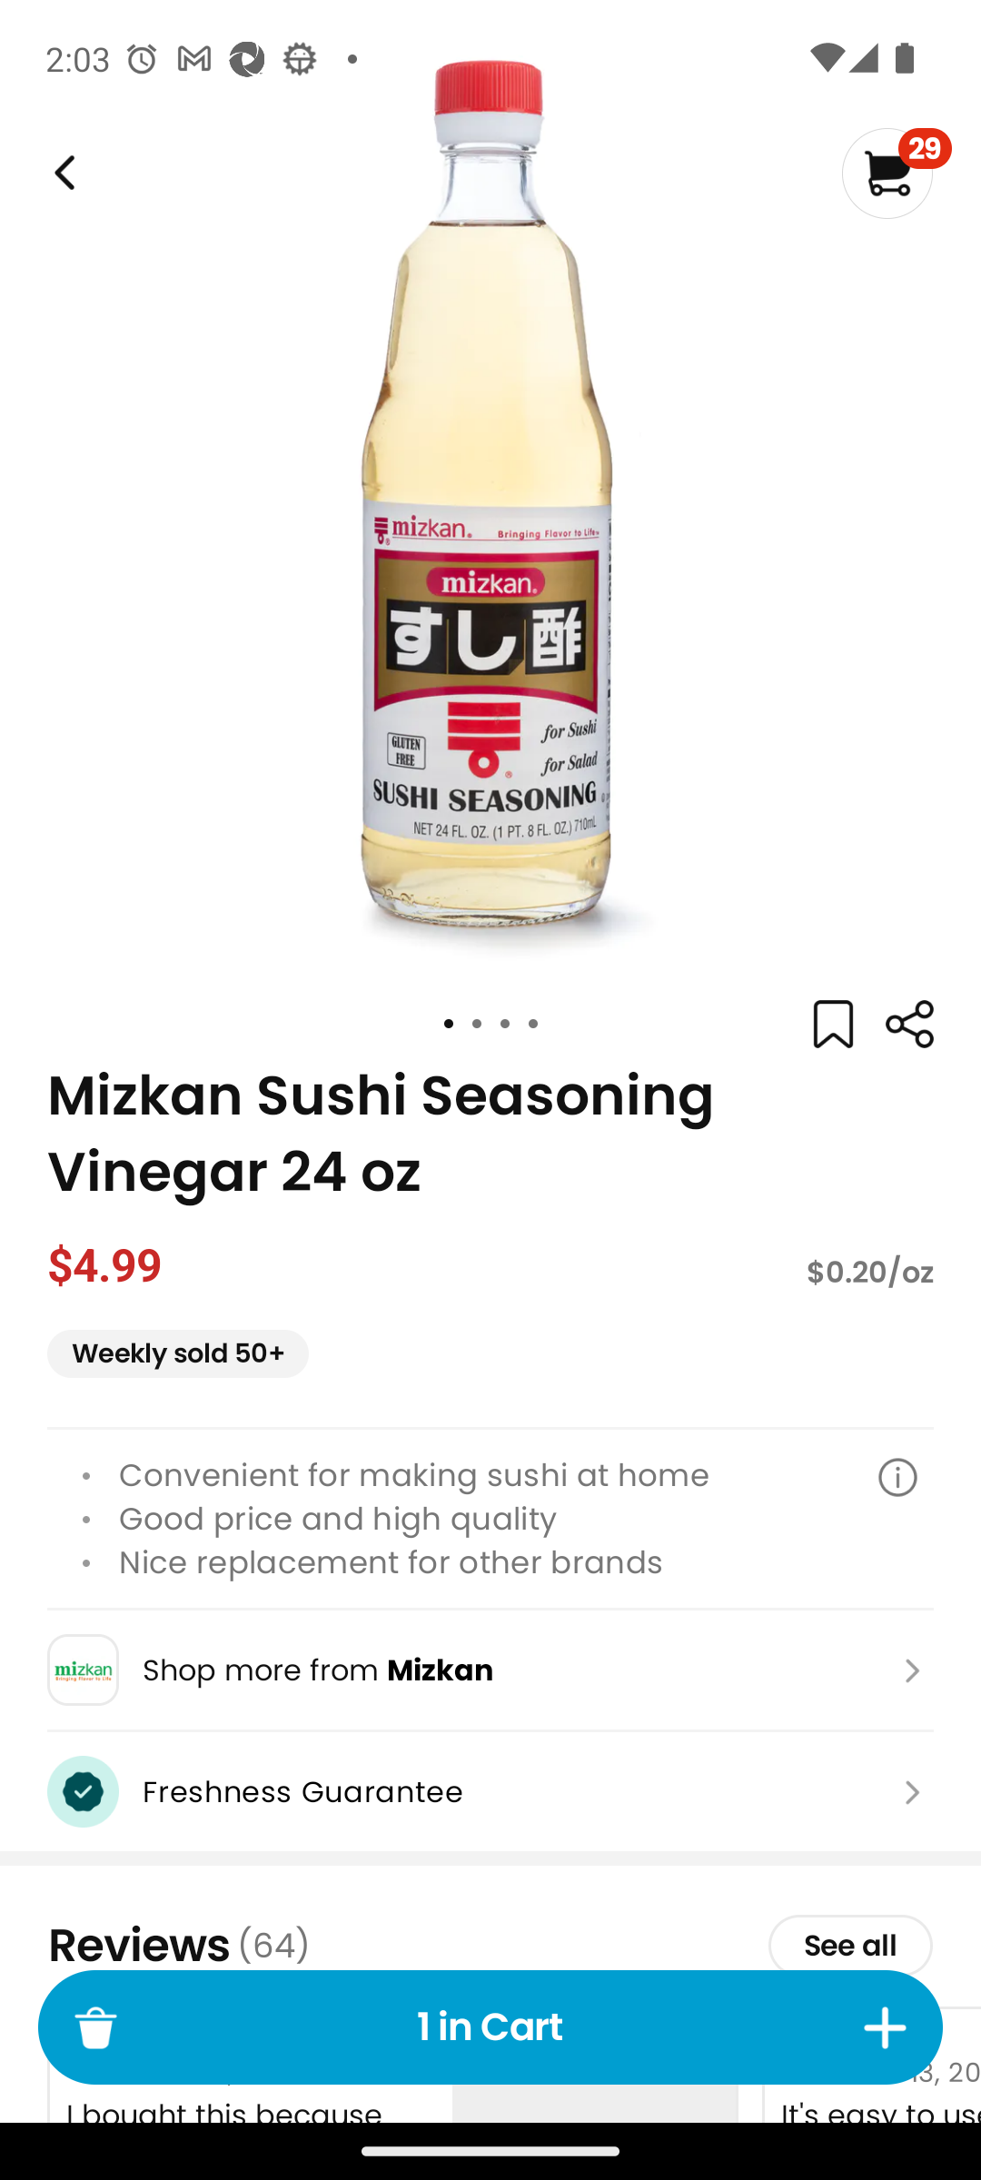 The height and width of the screenshot is (2180, 981). I want to click on Freshness Guarantee, so click(490, 1791).